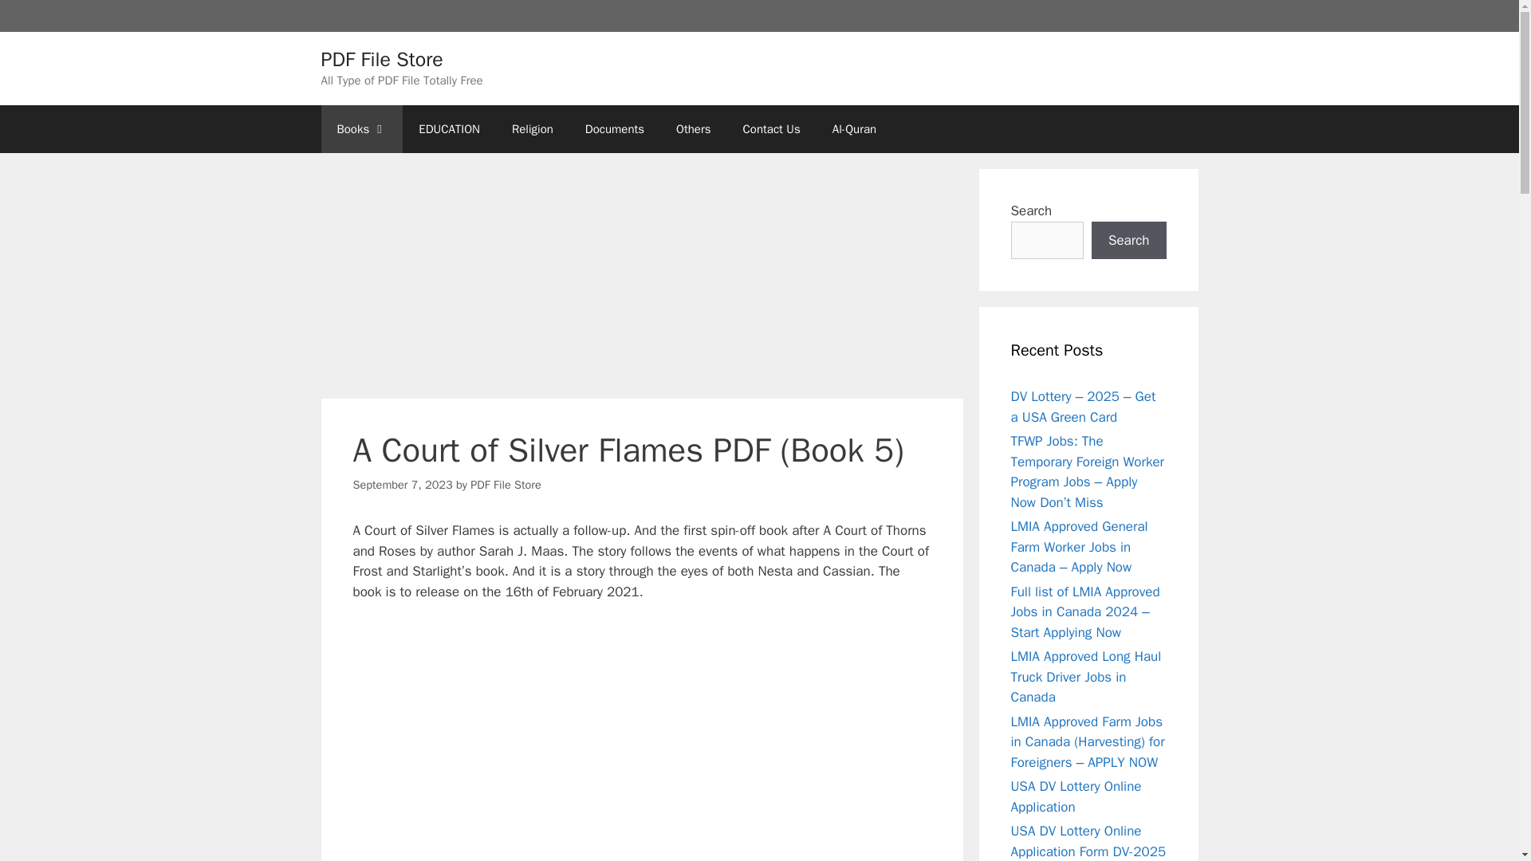  I want to click on Books, so click(360, 129).